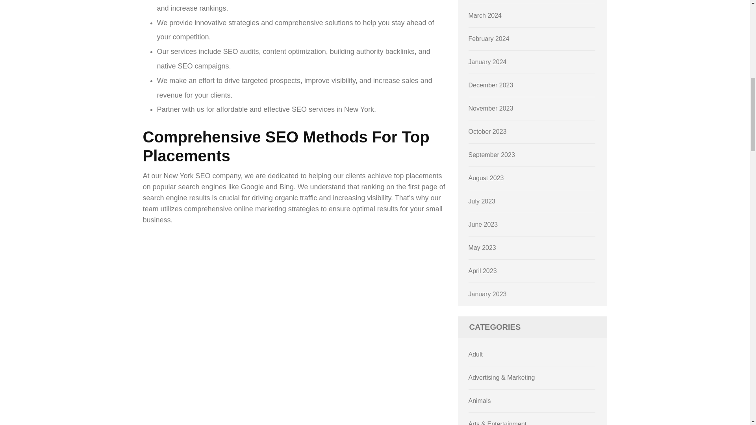 Image resolution: width=756 pixels, height=425 pixels. I want to click on November 2023, so click(491, 108).